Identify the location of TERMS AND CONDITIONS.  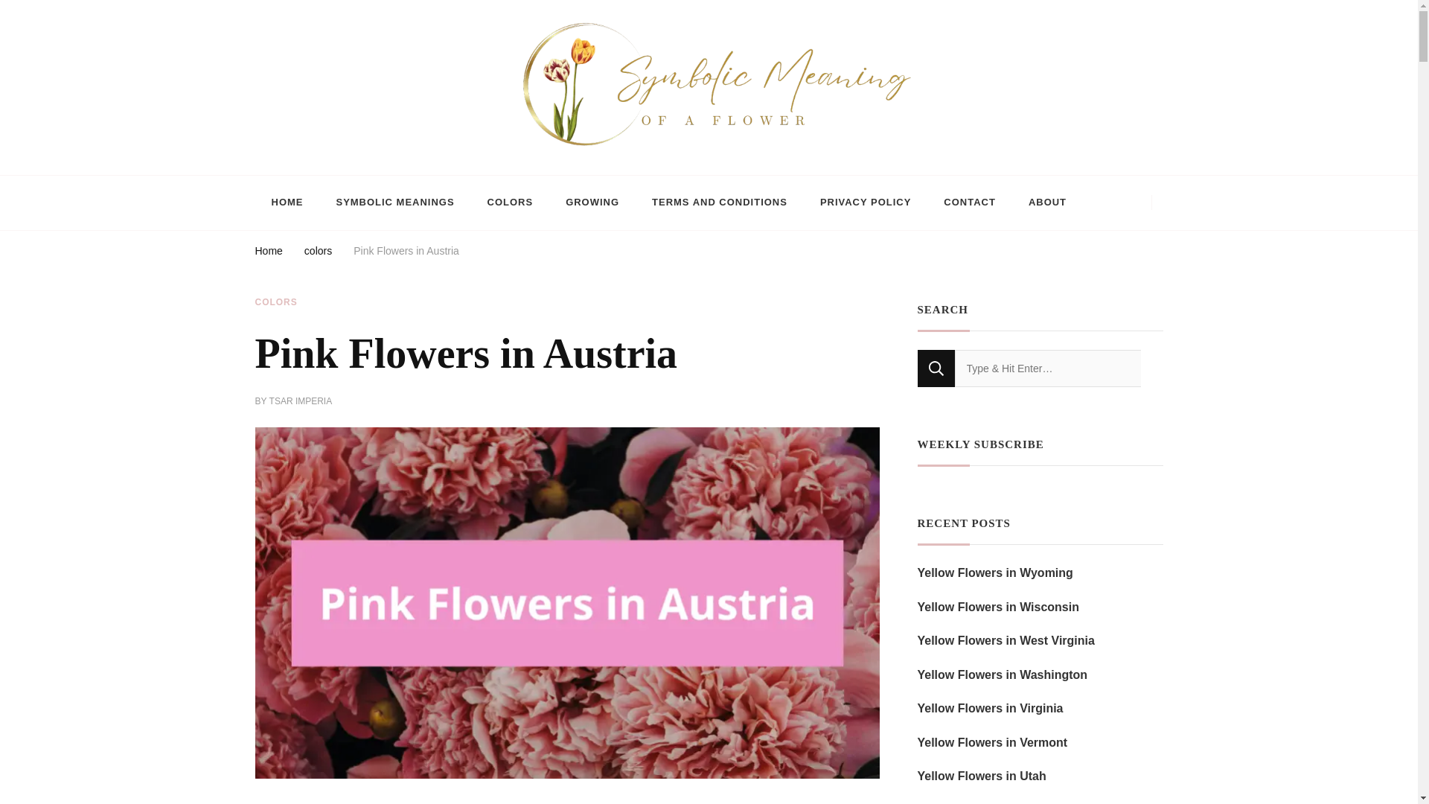
(719, 202).